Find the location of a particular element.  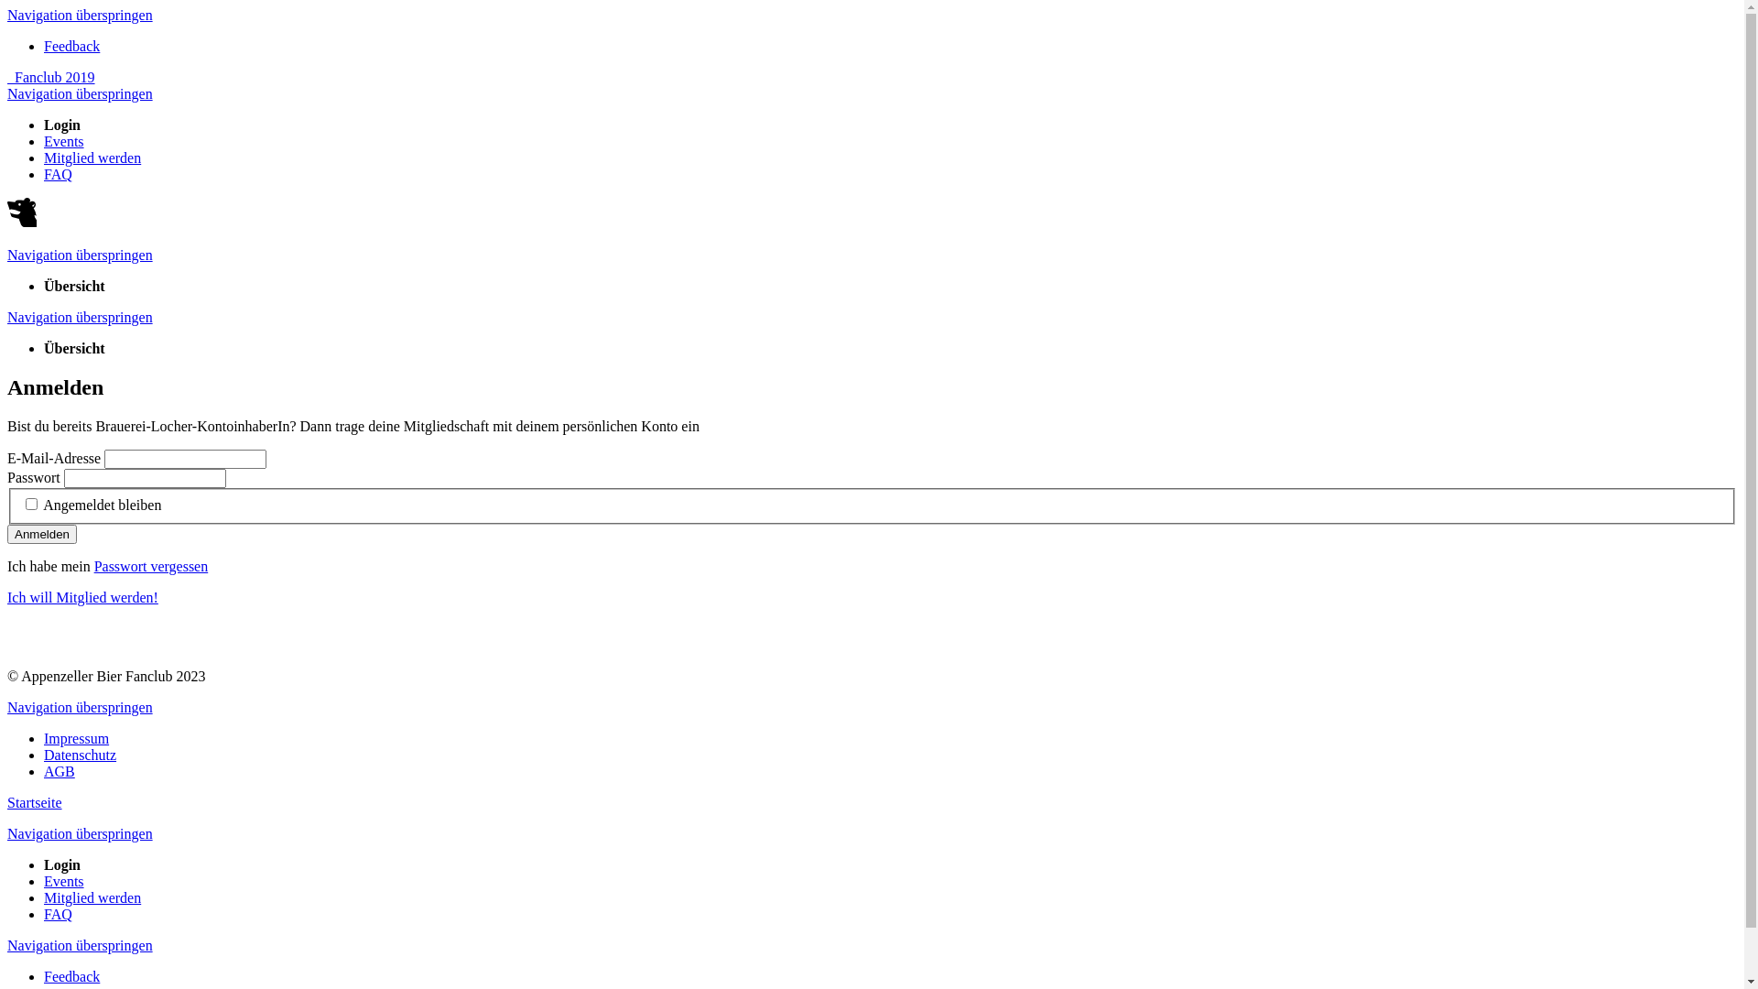

Datenschutz is located at coordinates (81, 755).